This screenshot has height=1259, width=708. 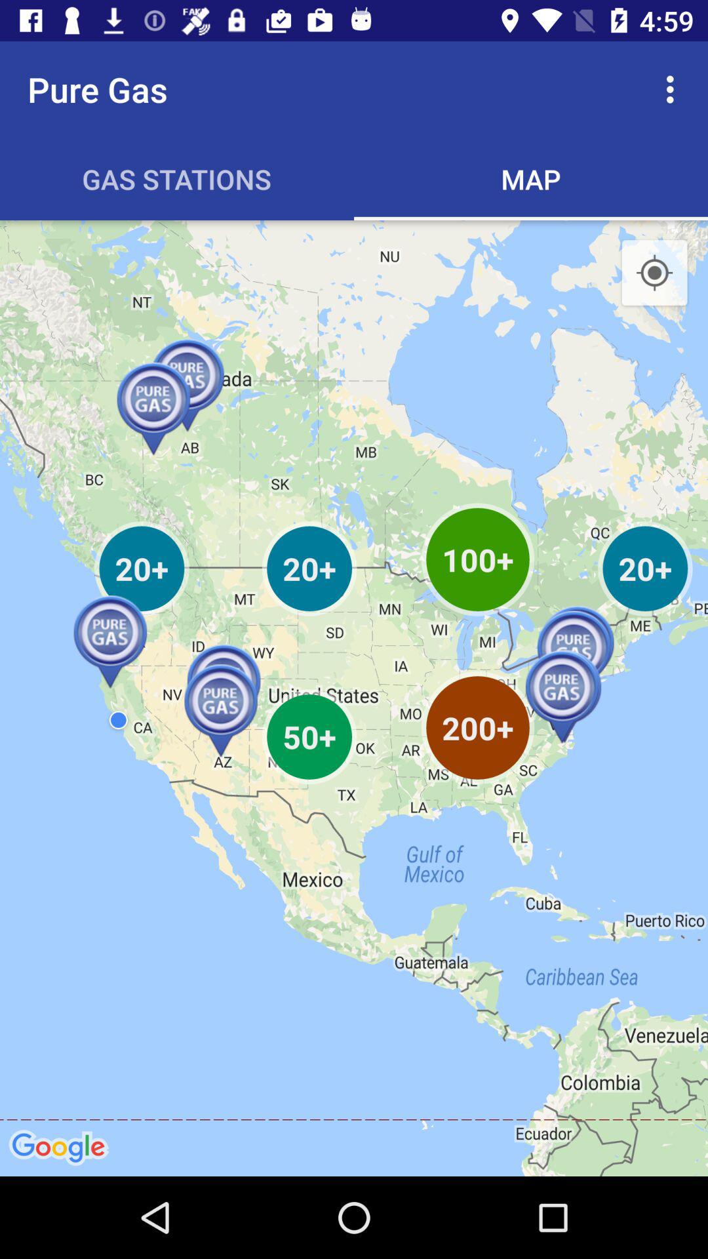 I want to click on select the icon below the gas stations, so click(x=354, y=698).